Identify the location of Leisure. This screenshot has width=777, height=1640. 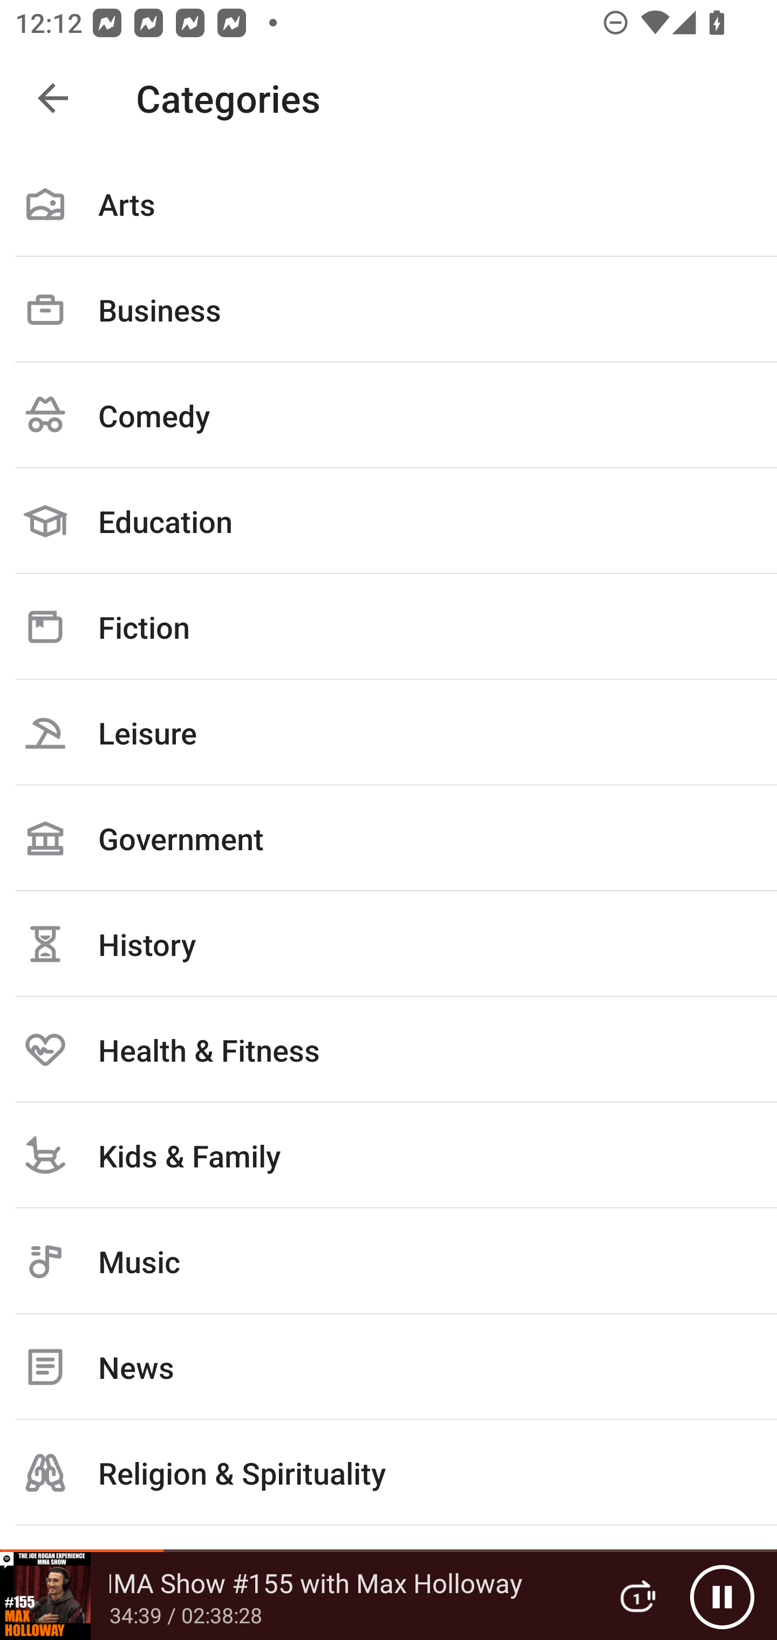
(388, 732).